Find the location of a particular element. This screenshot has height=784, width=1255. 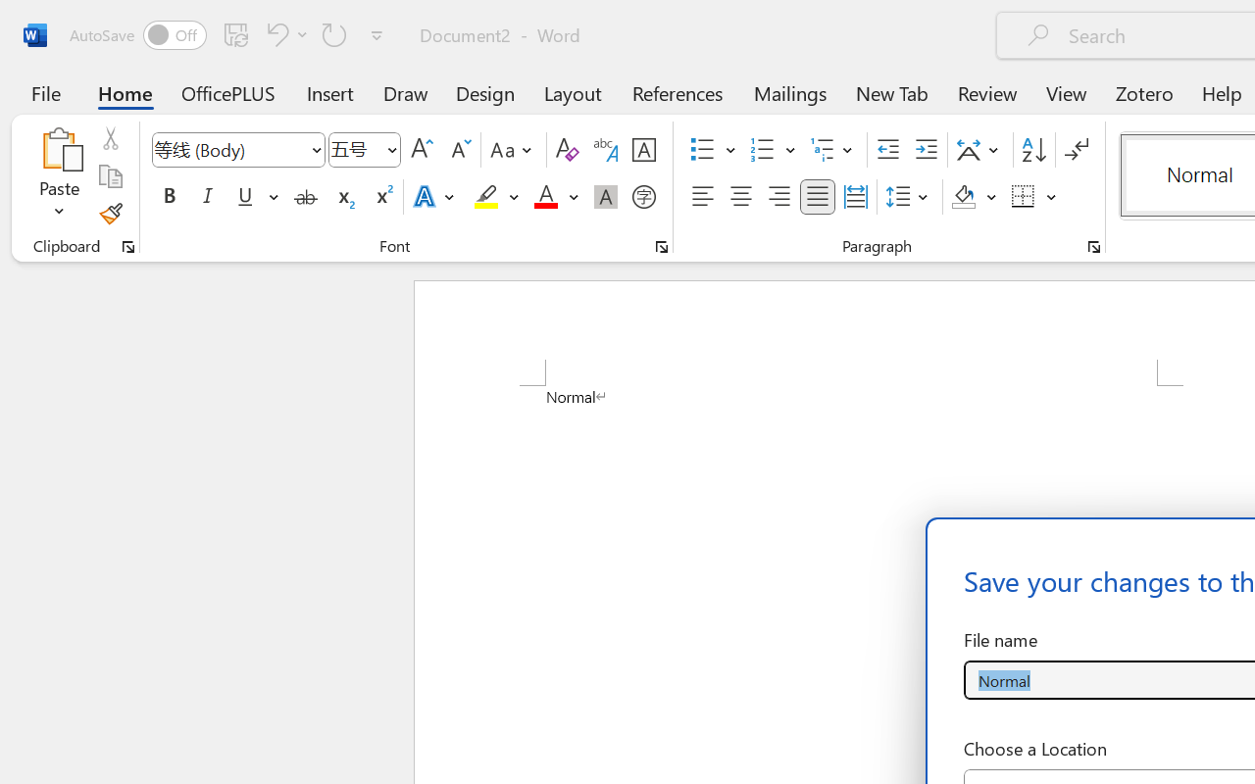

Phonetic Guide... is located at coordinates (606, 150).